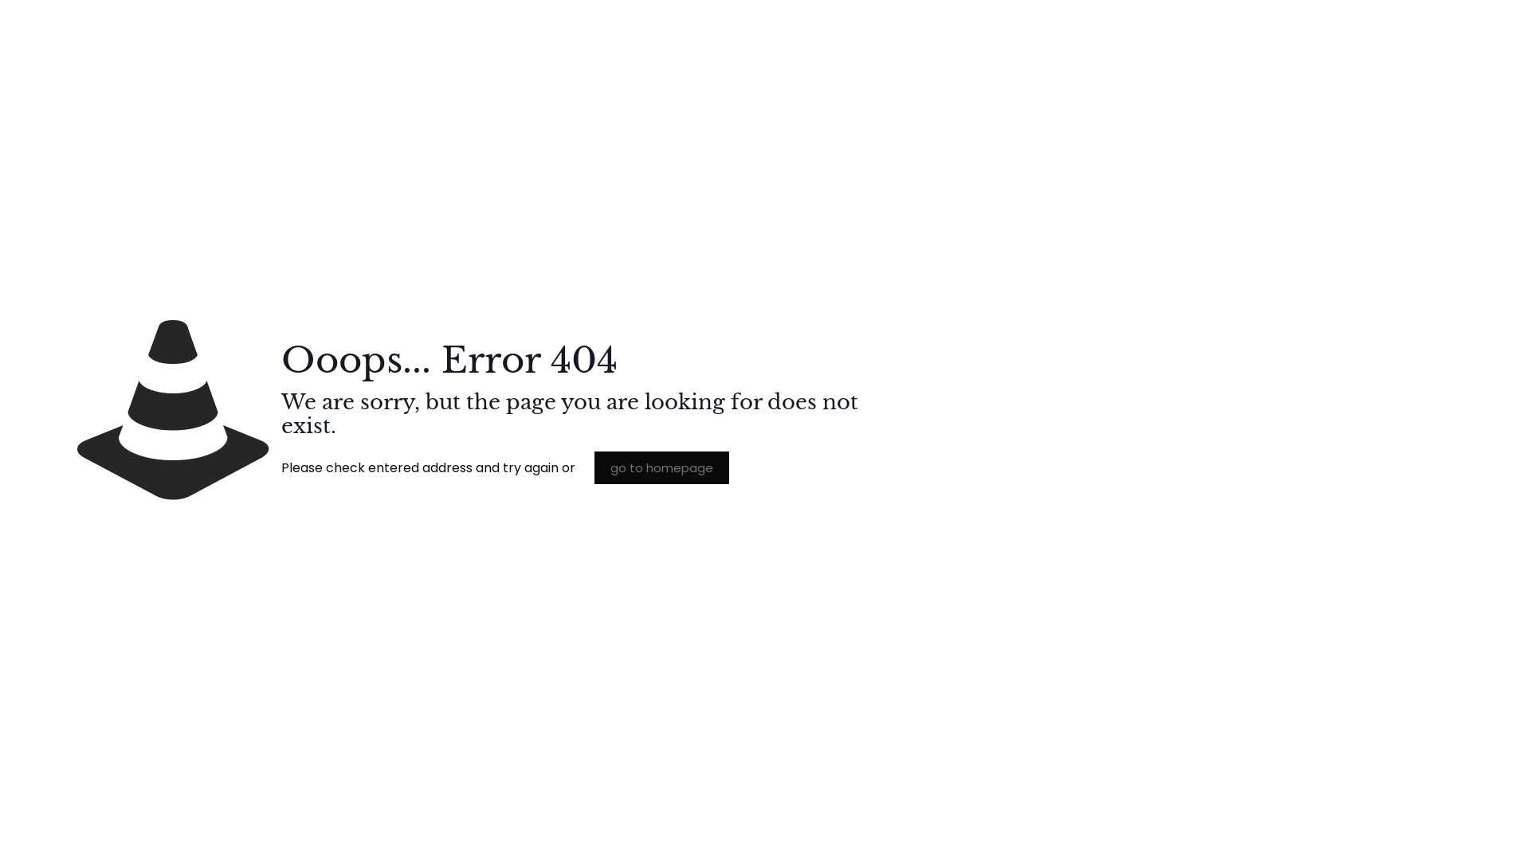 This screenshot has width=1530, height=860. What do you see at coordinates (661, 468) in the screenshot?
I see `go to homepage` at bounding box center [661, 468].